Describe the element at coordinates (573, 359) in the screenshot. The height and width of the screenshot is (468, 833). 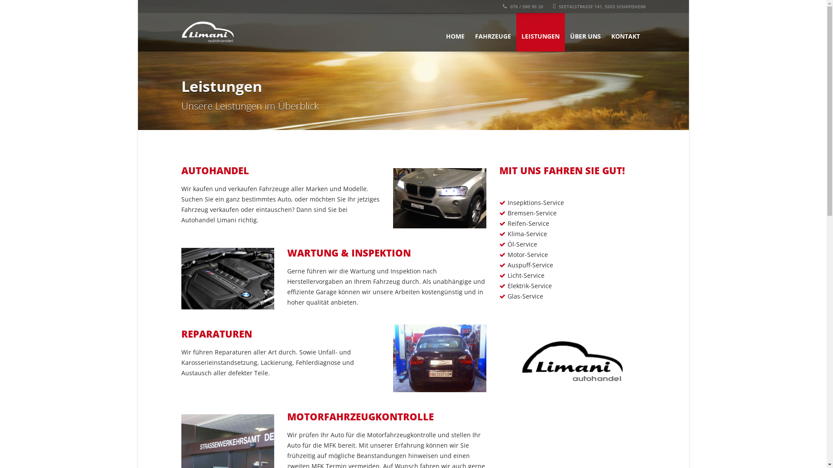
I see `favicon_orig` at that location.